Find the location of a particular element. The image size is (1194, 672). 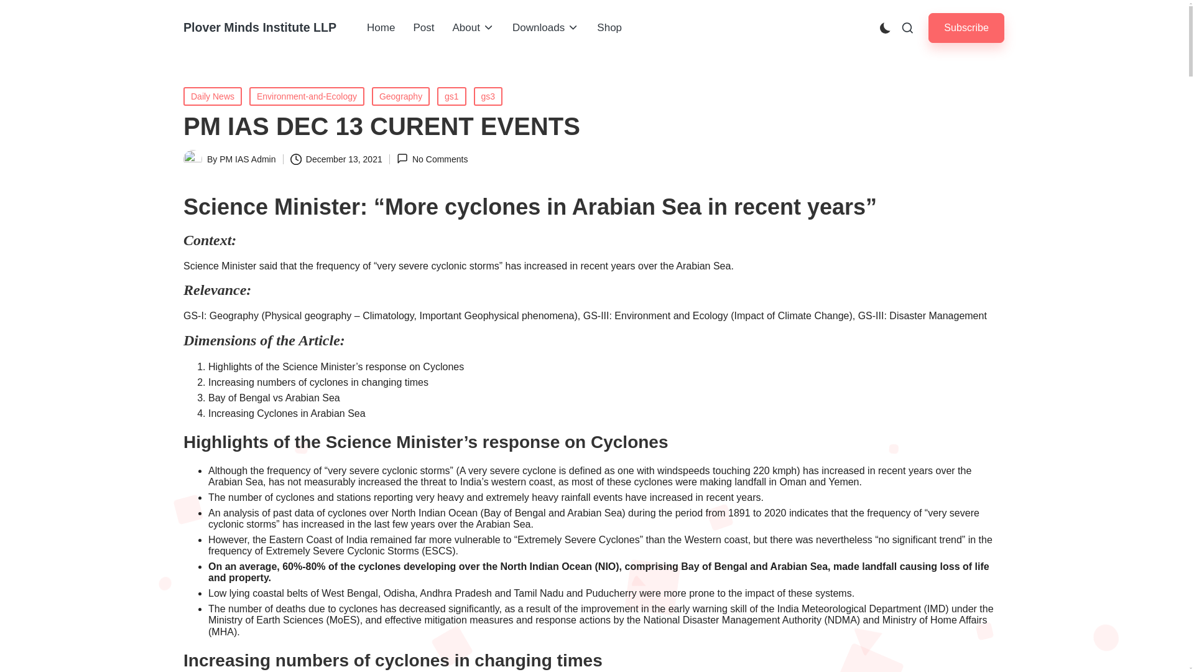

Home is located at coordinates (381, 28).